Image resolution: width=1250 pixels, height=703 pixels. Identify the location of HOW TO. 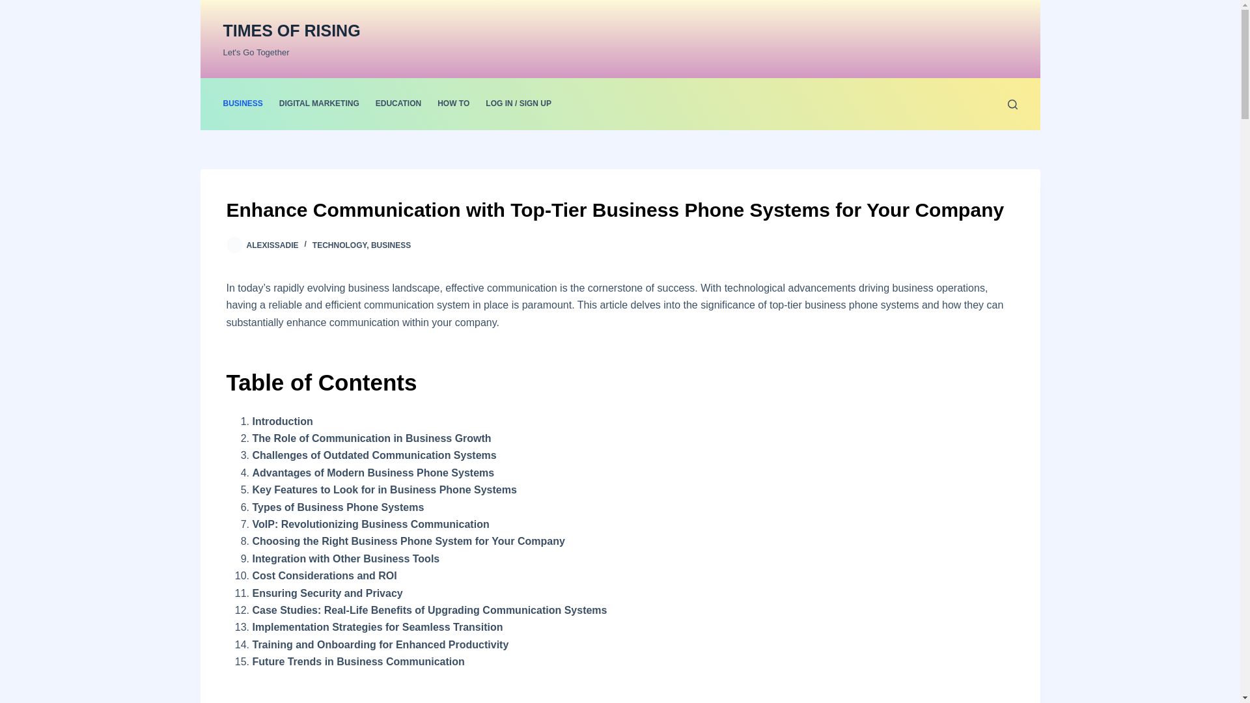
(453, 103).